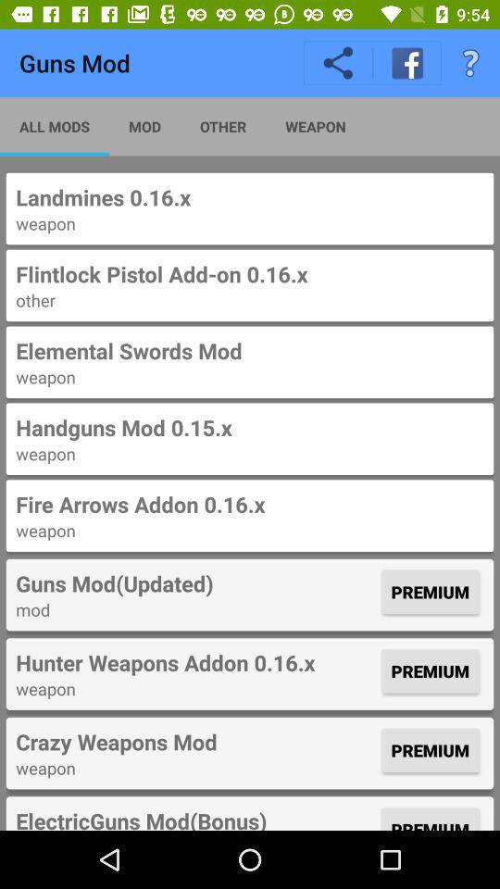 The height and width of the screenshot is (889, 500). Describe the element at coordinates (196, 818) in the screenshot. I see `choose the electricguns mod(bonus) icon` at that location.